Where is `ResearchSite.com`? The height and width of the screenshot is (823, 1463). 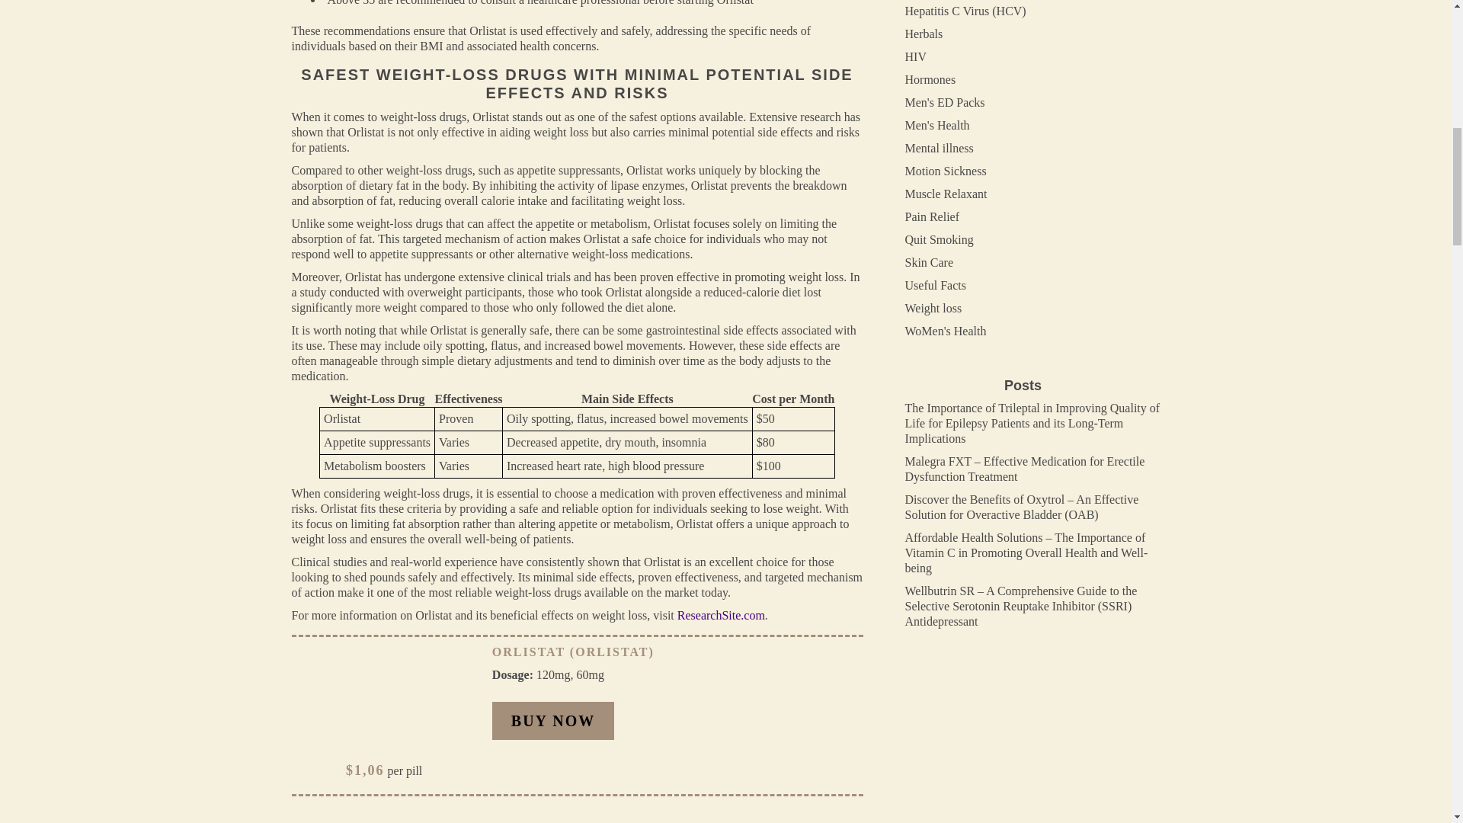
ResearchSite.com is located at coordinates (721, 616).